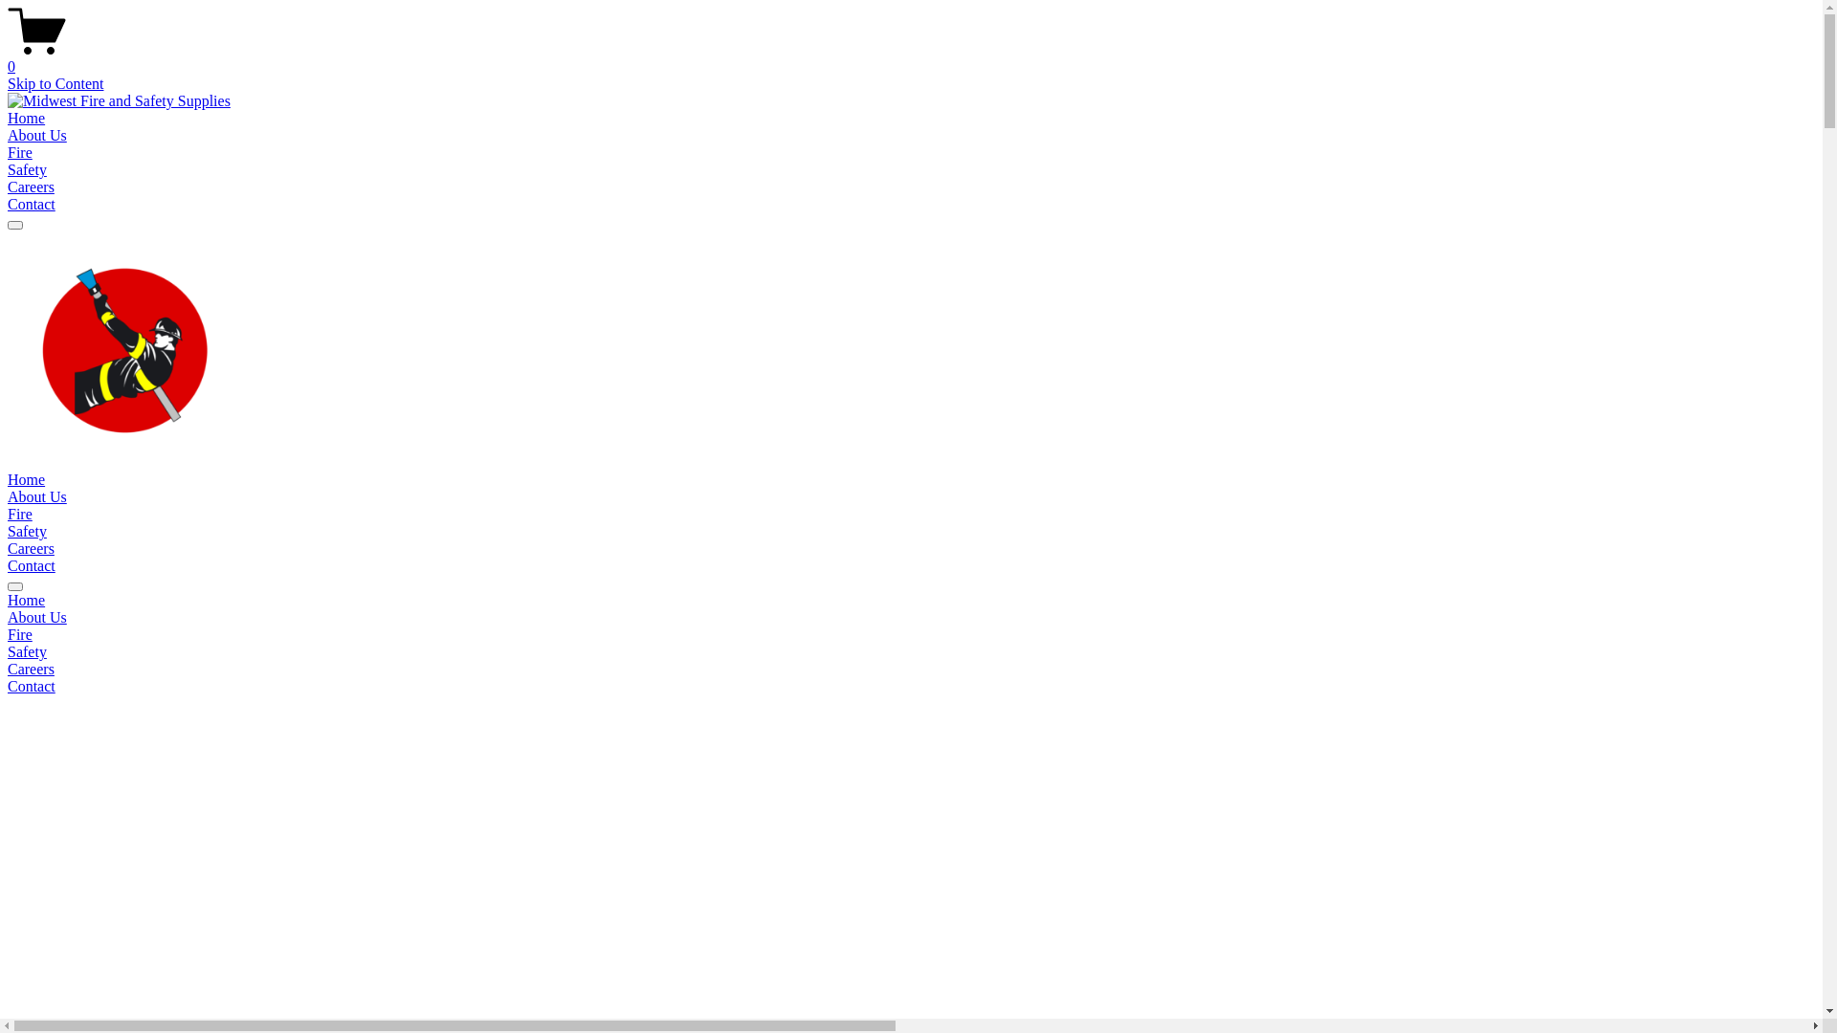  What do you see at coordinates (32, 205) in the screenshot?
I see `Contact` at bounding box center [32, 205].